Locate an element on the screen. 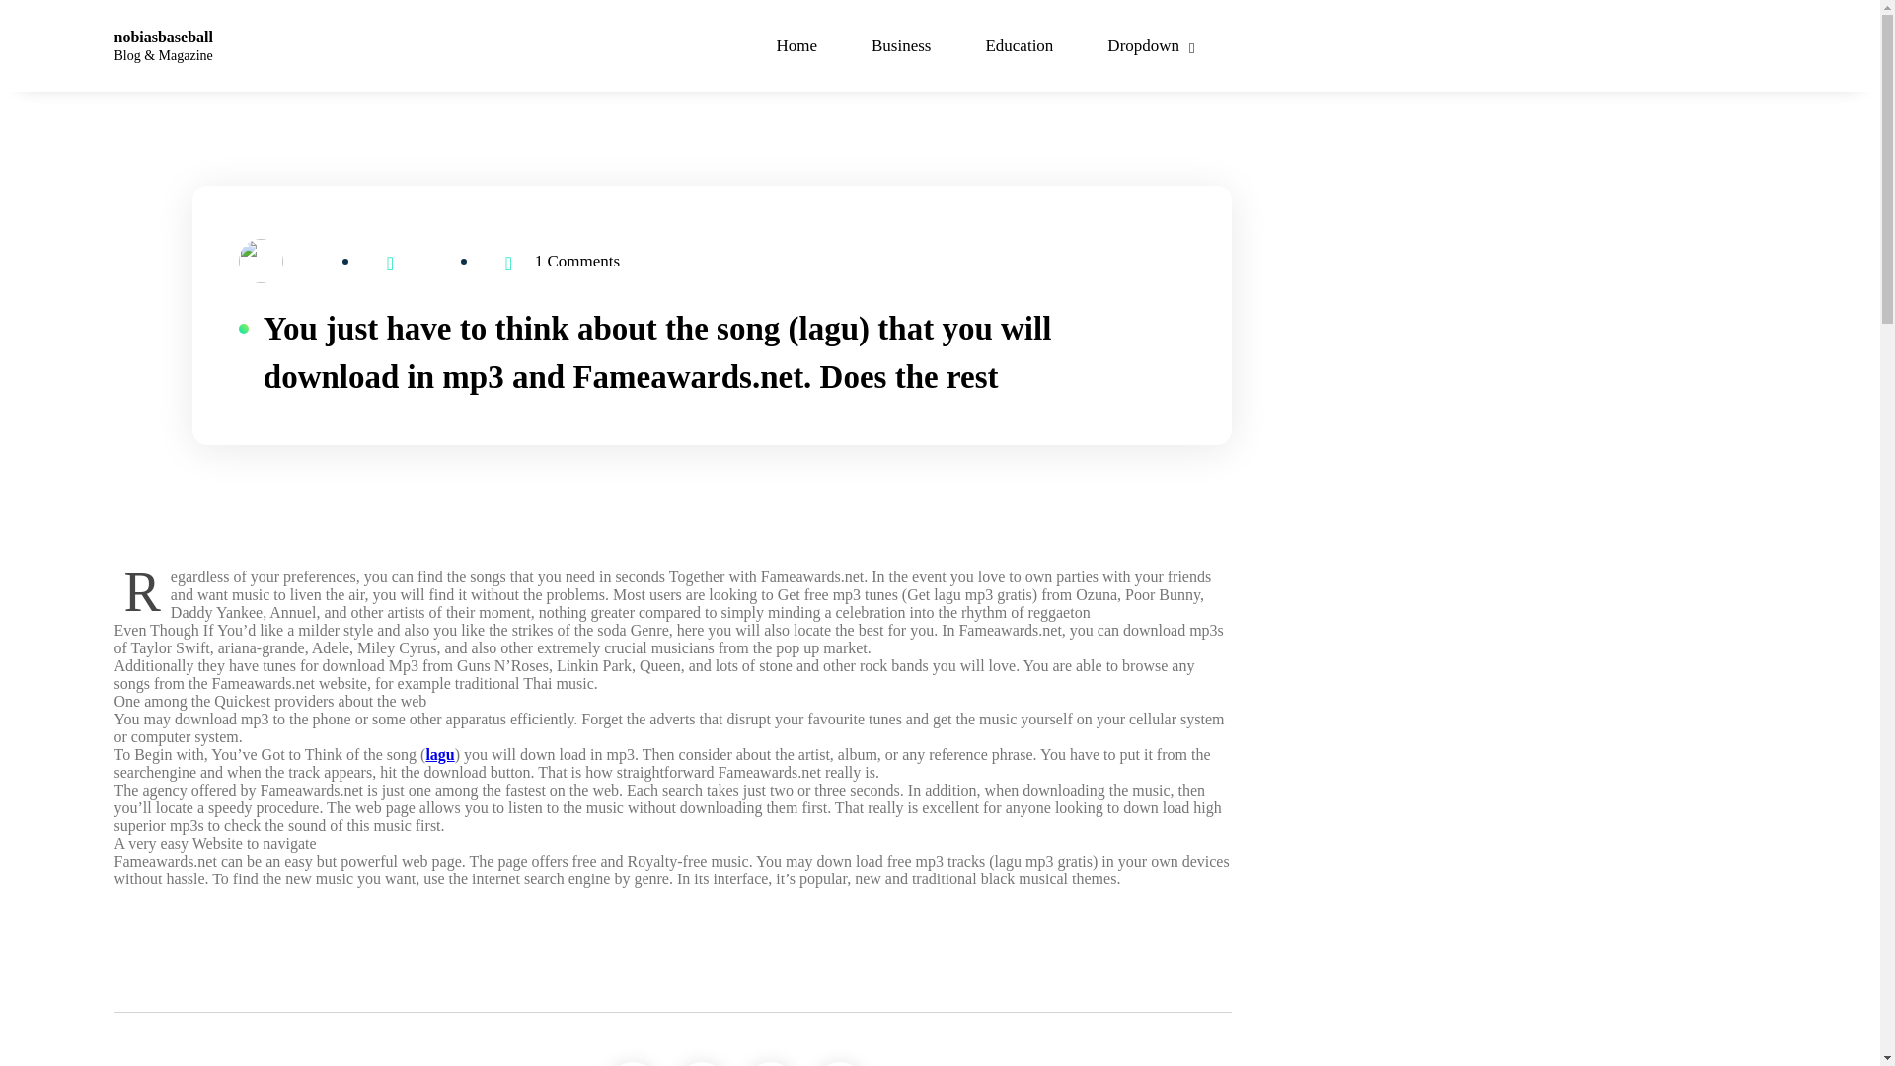 This screenshot has width=1895, height=1066. Dropdown is located at coordinates (1155, 45).